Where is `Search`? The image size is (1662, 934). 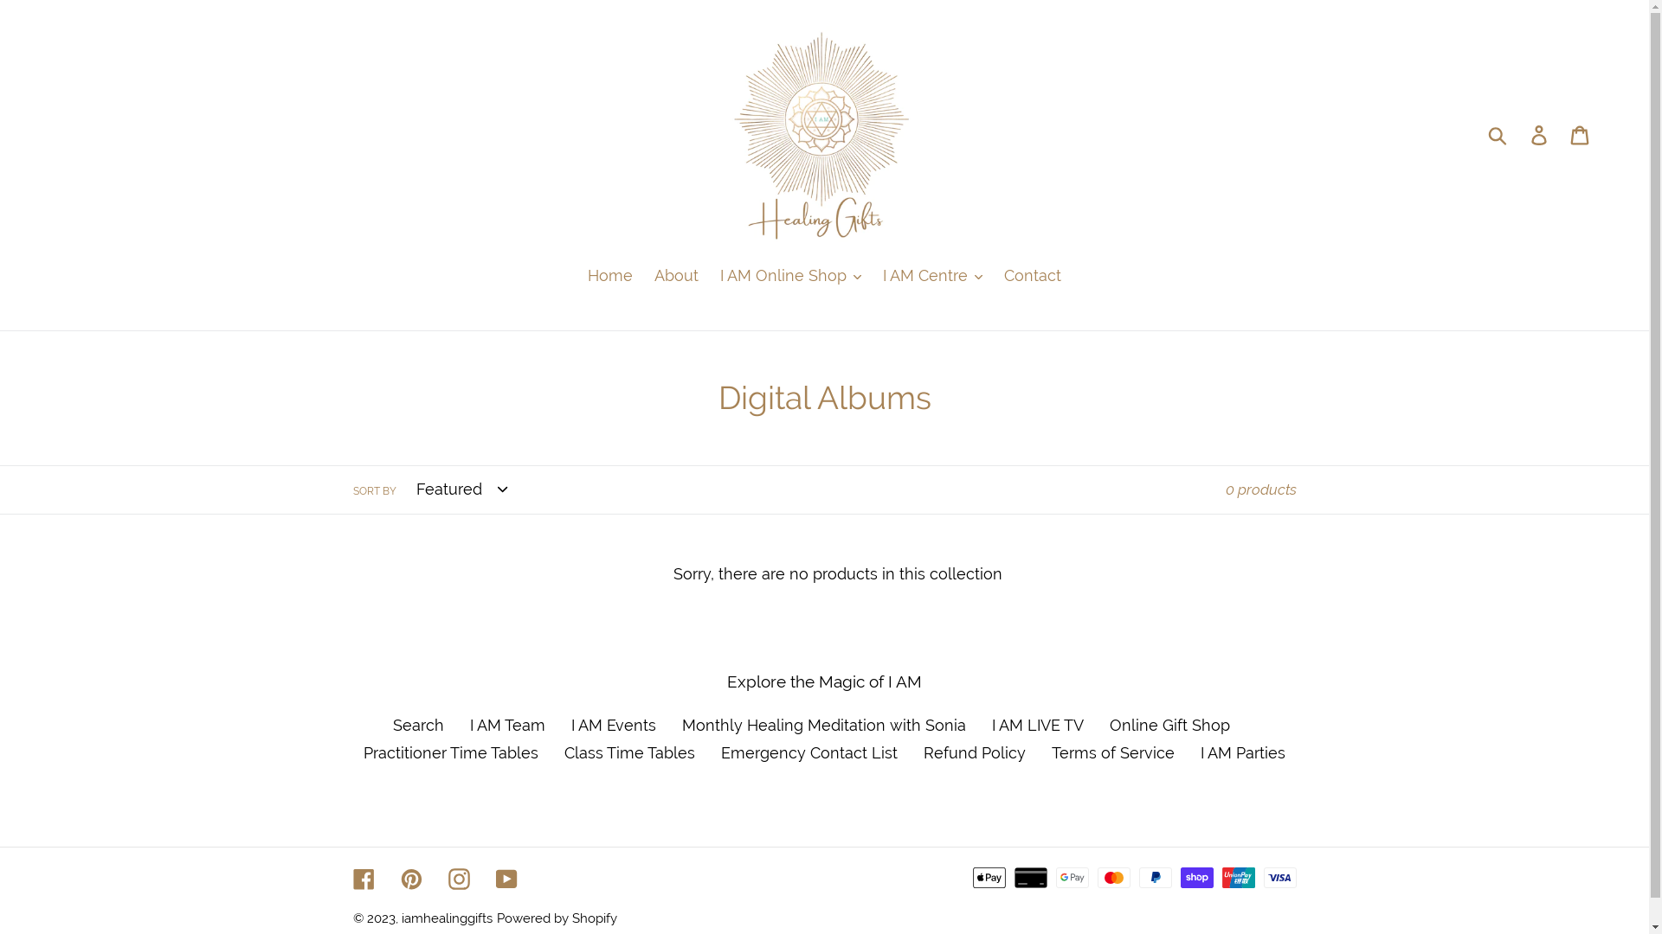
Search is located at coordinates (419, 725).